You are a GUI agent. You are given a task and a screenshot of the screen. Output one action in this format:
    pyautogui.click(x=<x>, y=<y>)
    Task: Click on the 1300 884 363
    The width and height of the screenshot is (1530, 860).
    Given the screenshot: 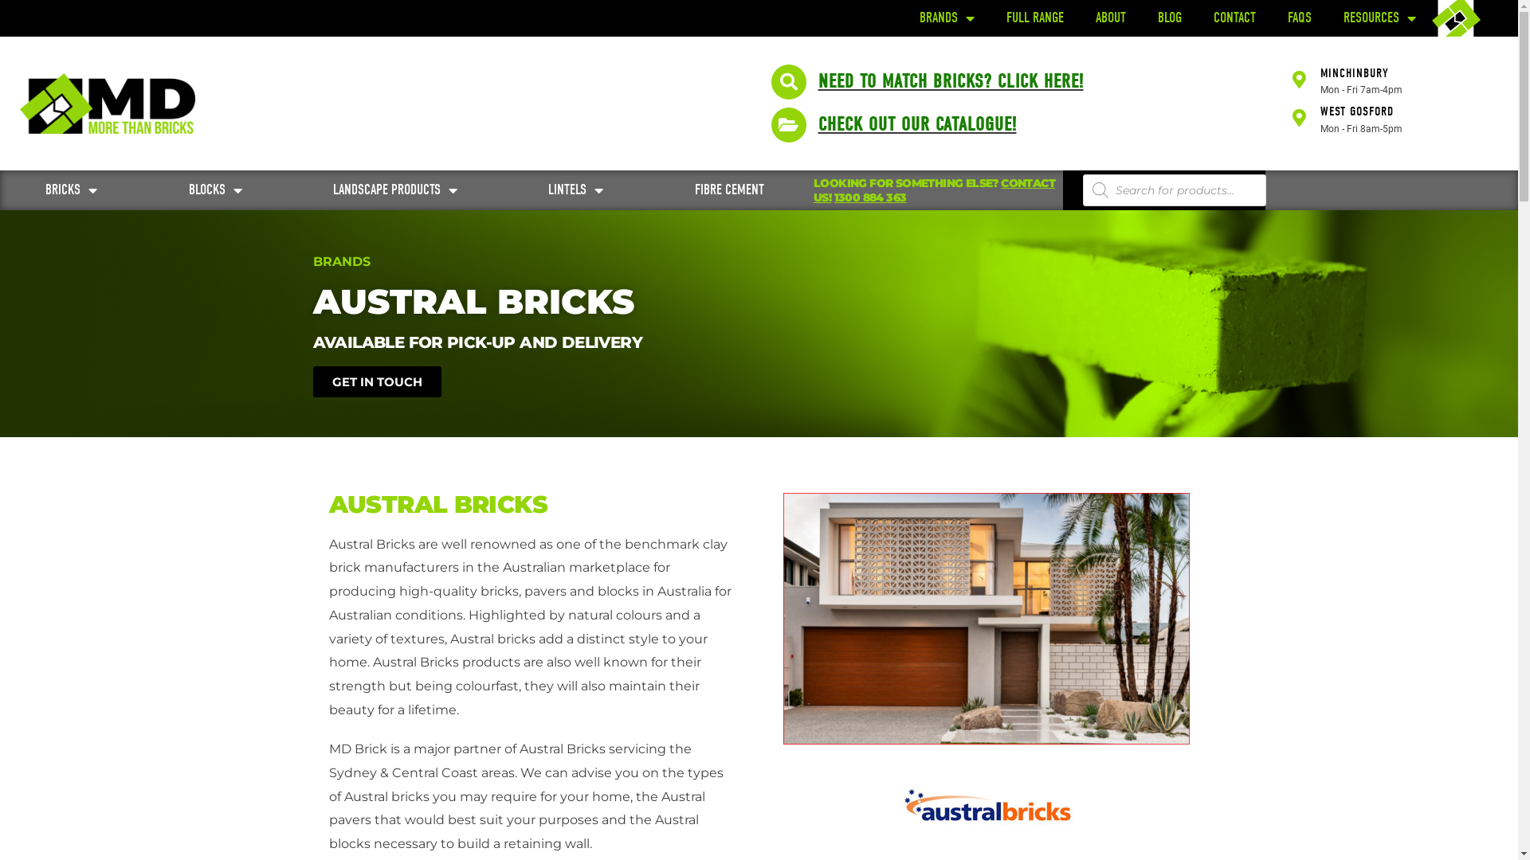 What is the action you would take?
    pyautogui.click(x=870, y=197)
    